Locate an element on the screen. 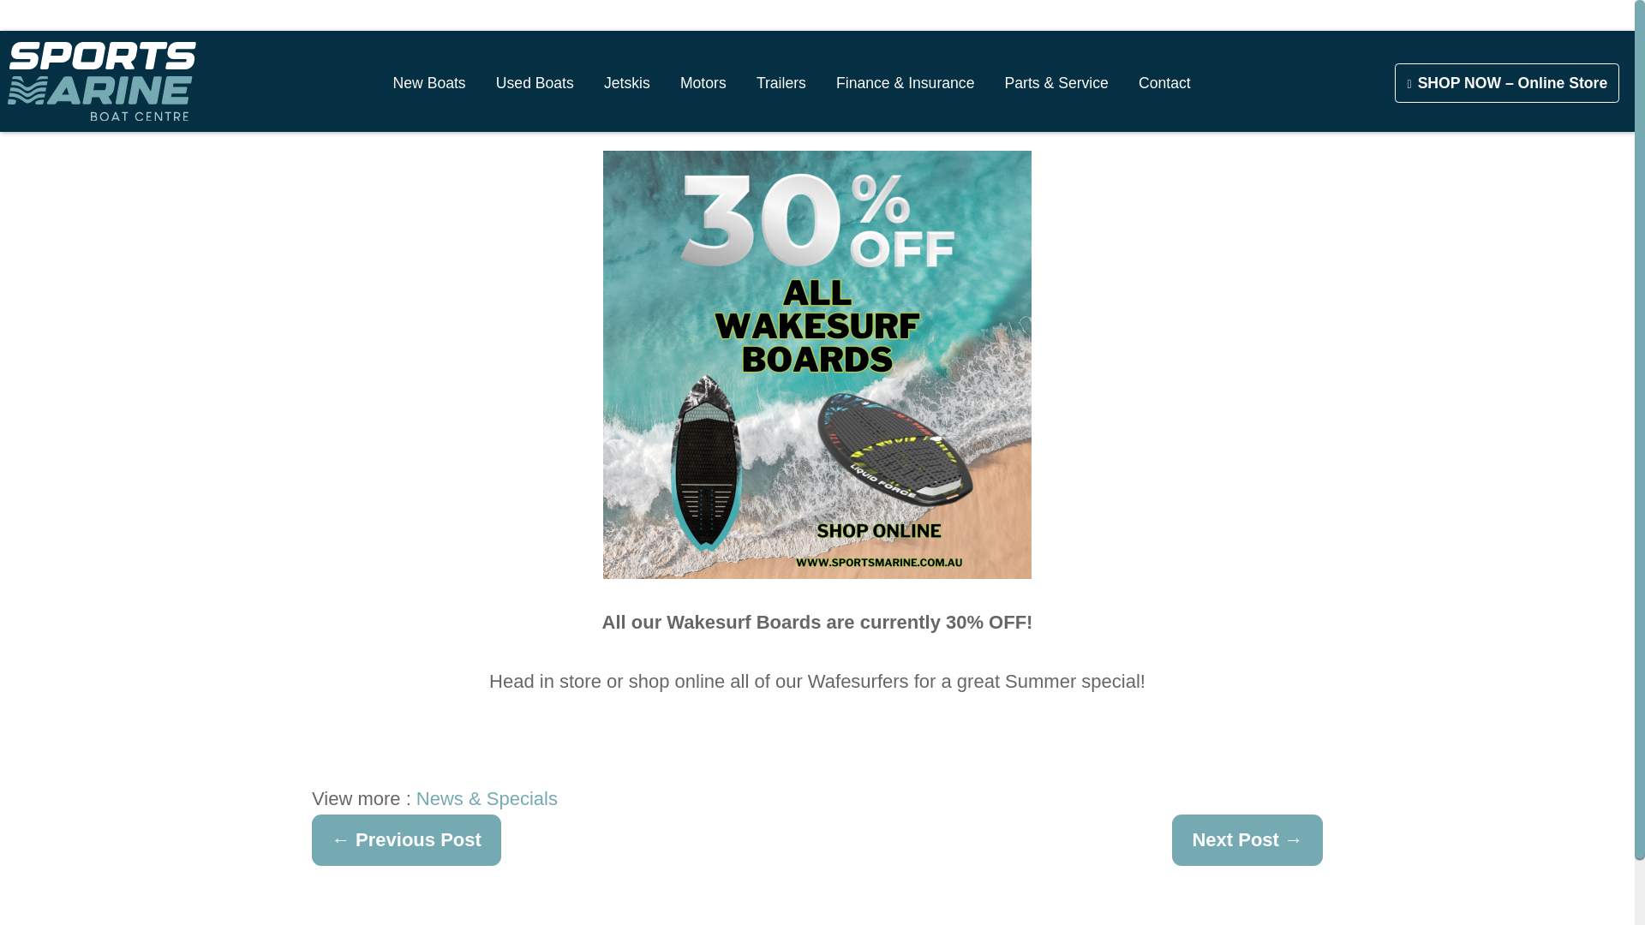 The image size is (1645, 925). New Boats is located at coordinates (428, 82).